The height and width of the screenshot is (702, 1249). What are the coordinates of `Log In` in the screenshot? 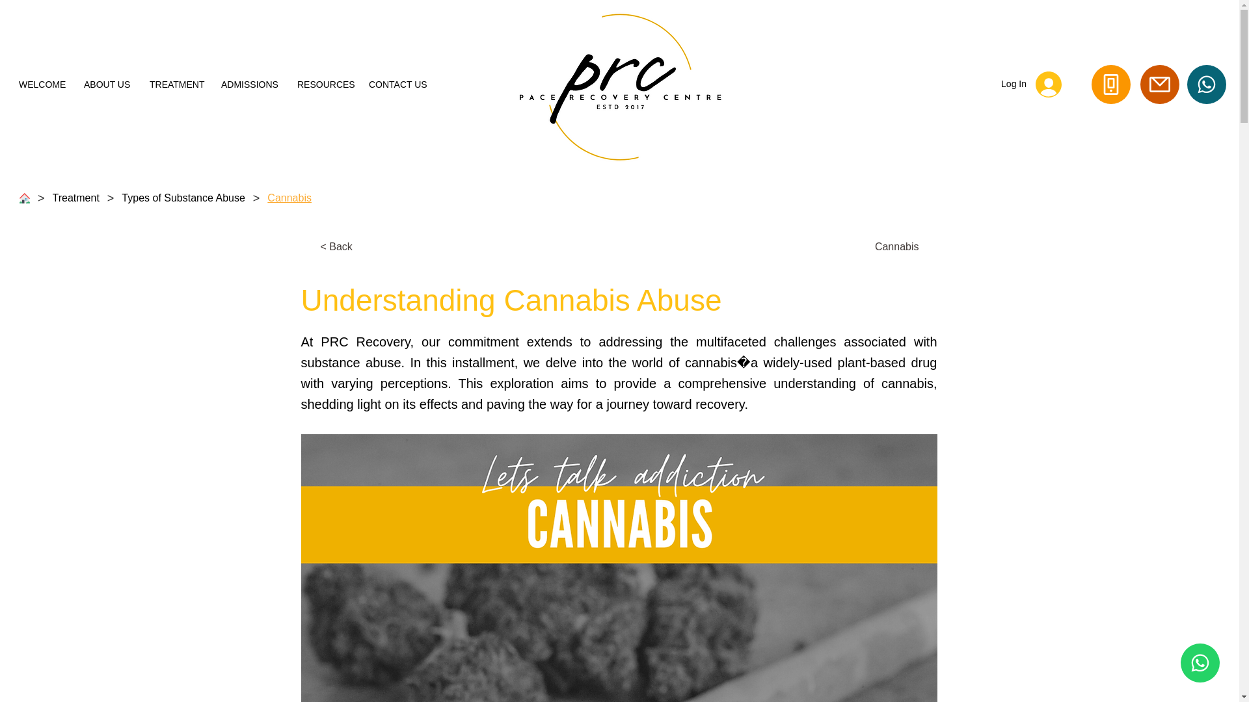 It's located at (1030, 84).